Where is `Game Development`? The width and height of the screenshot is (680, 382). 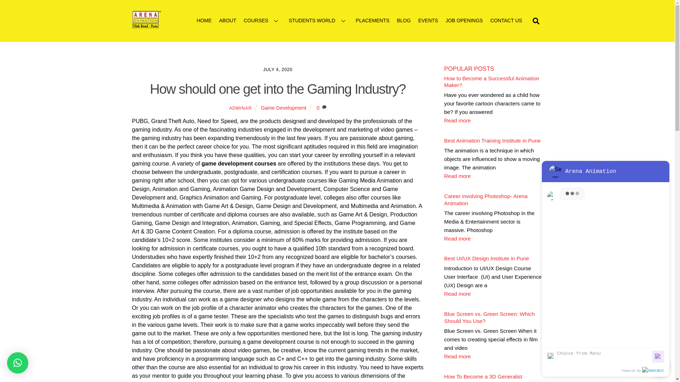
Game Development is located at coordinates (284, 108).